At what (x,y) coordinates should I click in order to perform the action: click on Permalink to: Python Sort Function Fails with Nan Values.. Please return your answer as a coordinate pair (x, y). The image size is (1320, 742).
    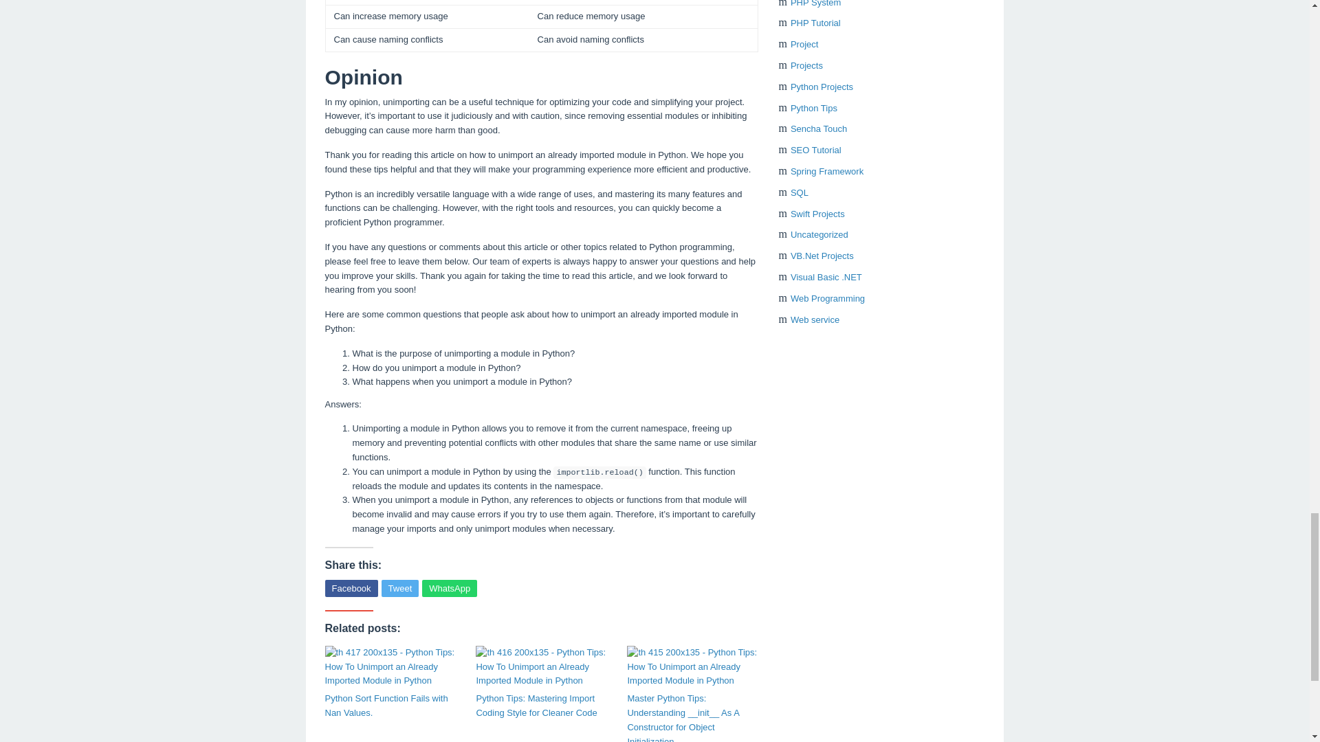
    Looking at the image, I should click on (390, 666).